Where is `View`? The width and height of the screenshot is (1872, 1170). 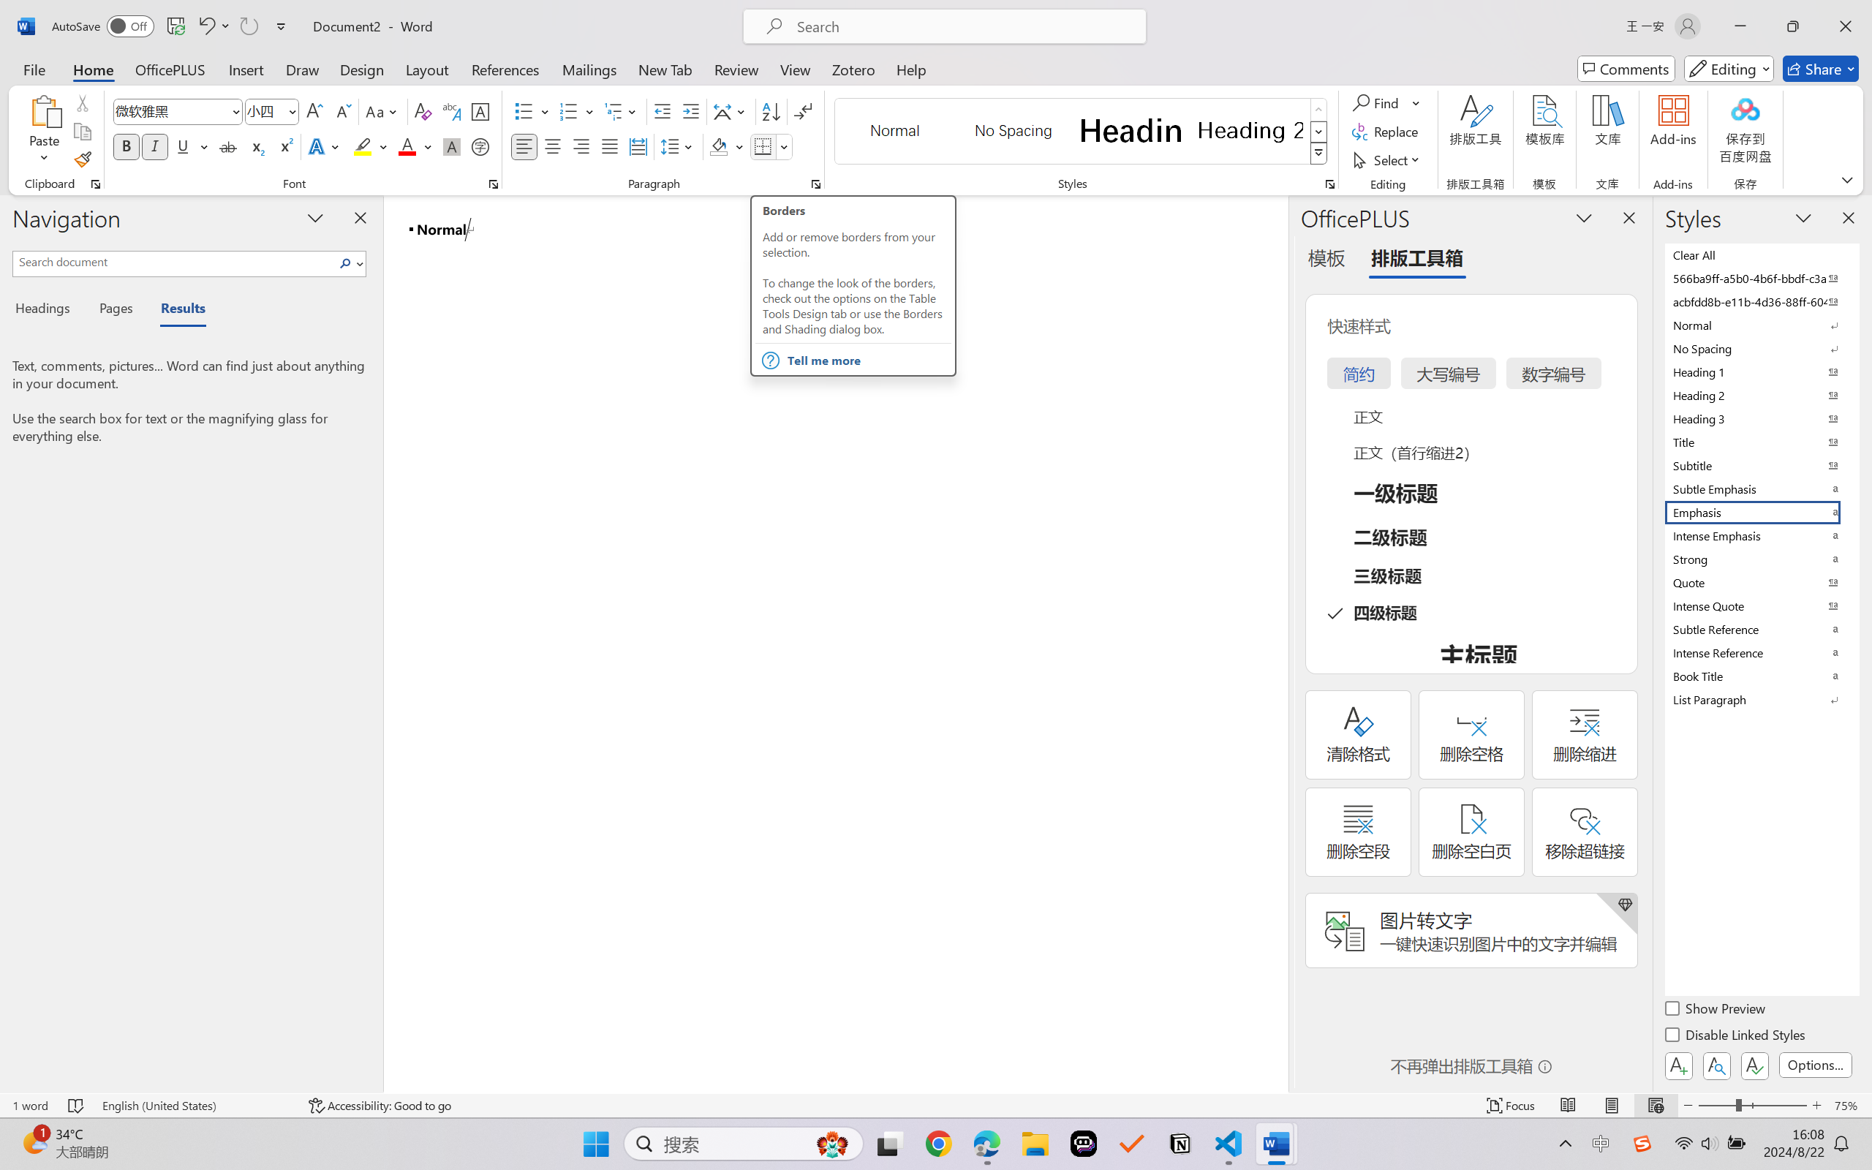 View is located at coordinates (796, 69).